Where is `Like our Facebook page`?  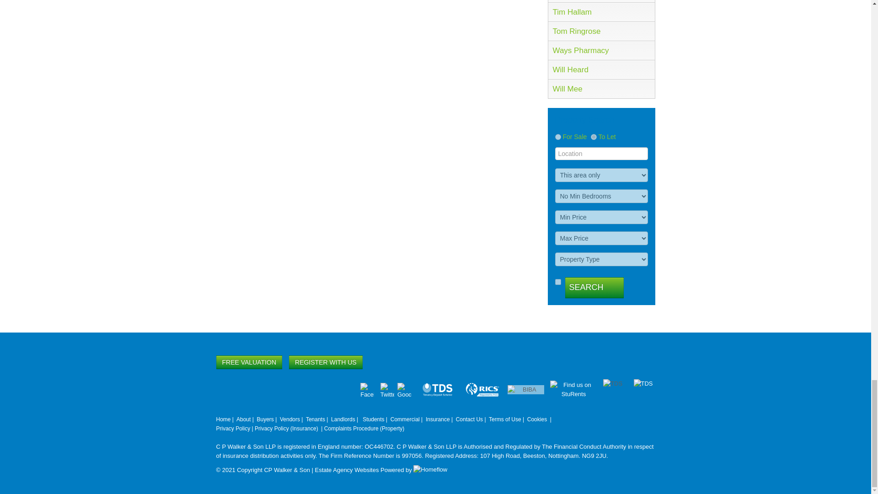 Like our Facebook page is located at coordinates (367, 389).